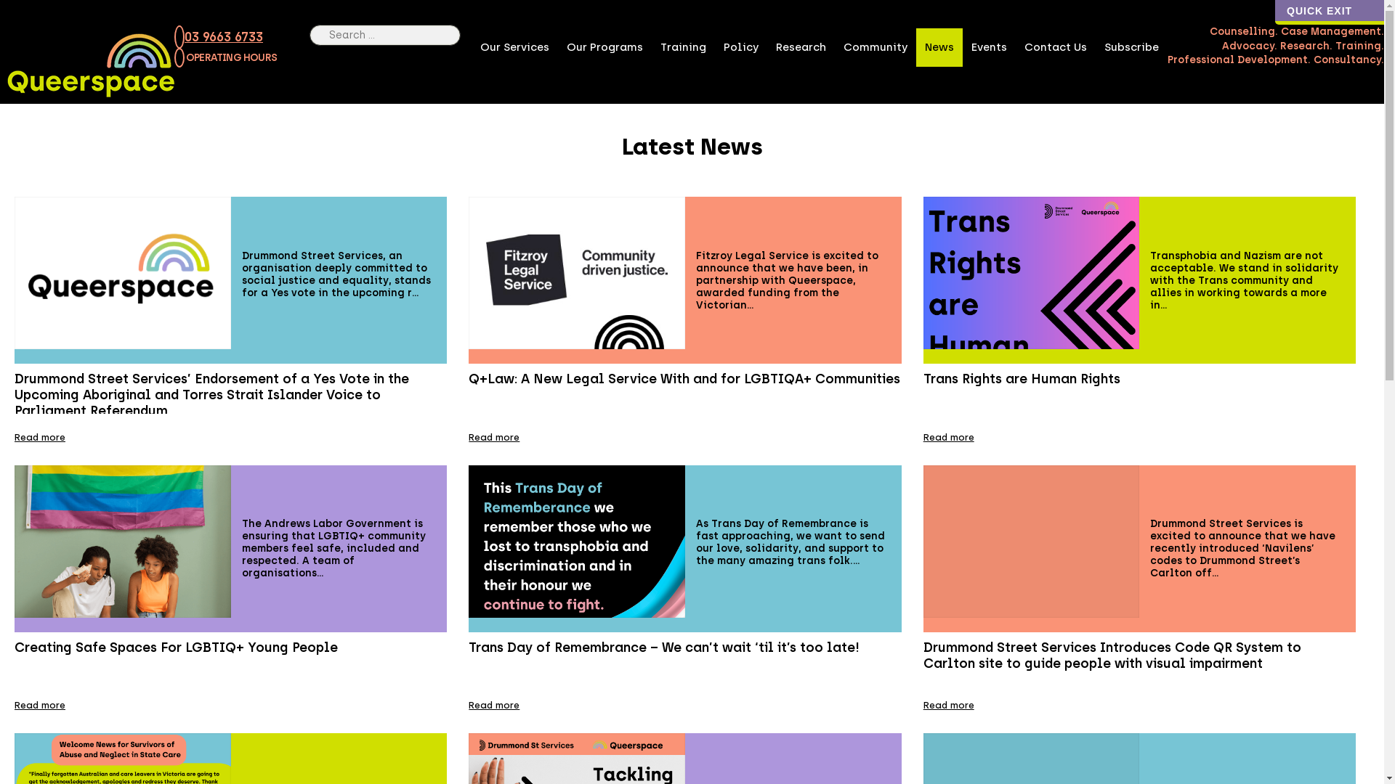 The height and width of the screenshot is (784, 1395). What do you see at coordinates (494, 706) in the screenshot?
I see `Read more` at bounding box center [494, 706].